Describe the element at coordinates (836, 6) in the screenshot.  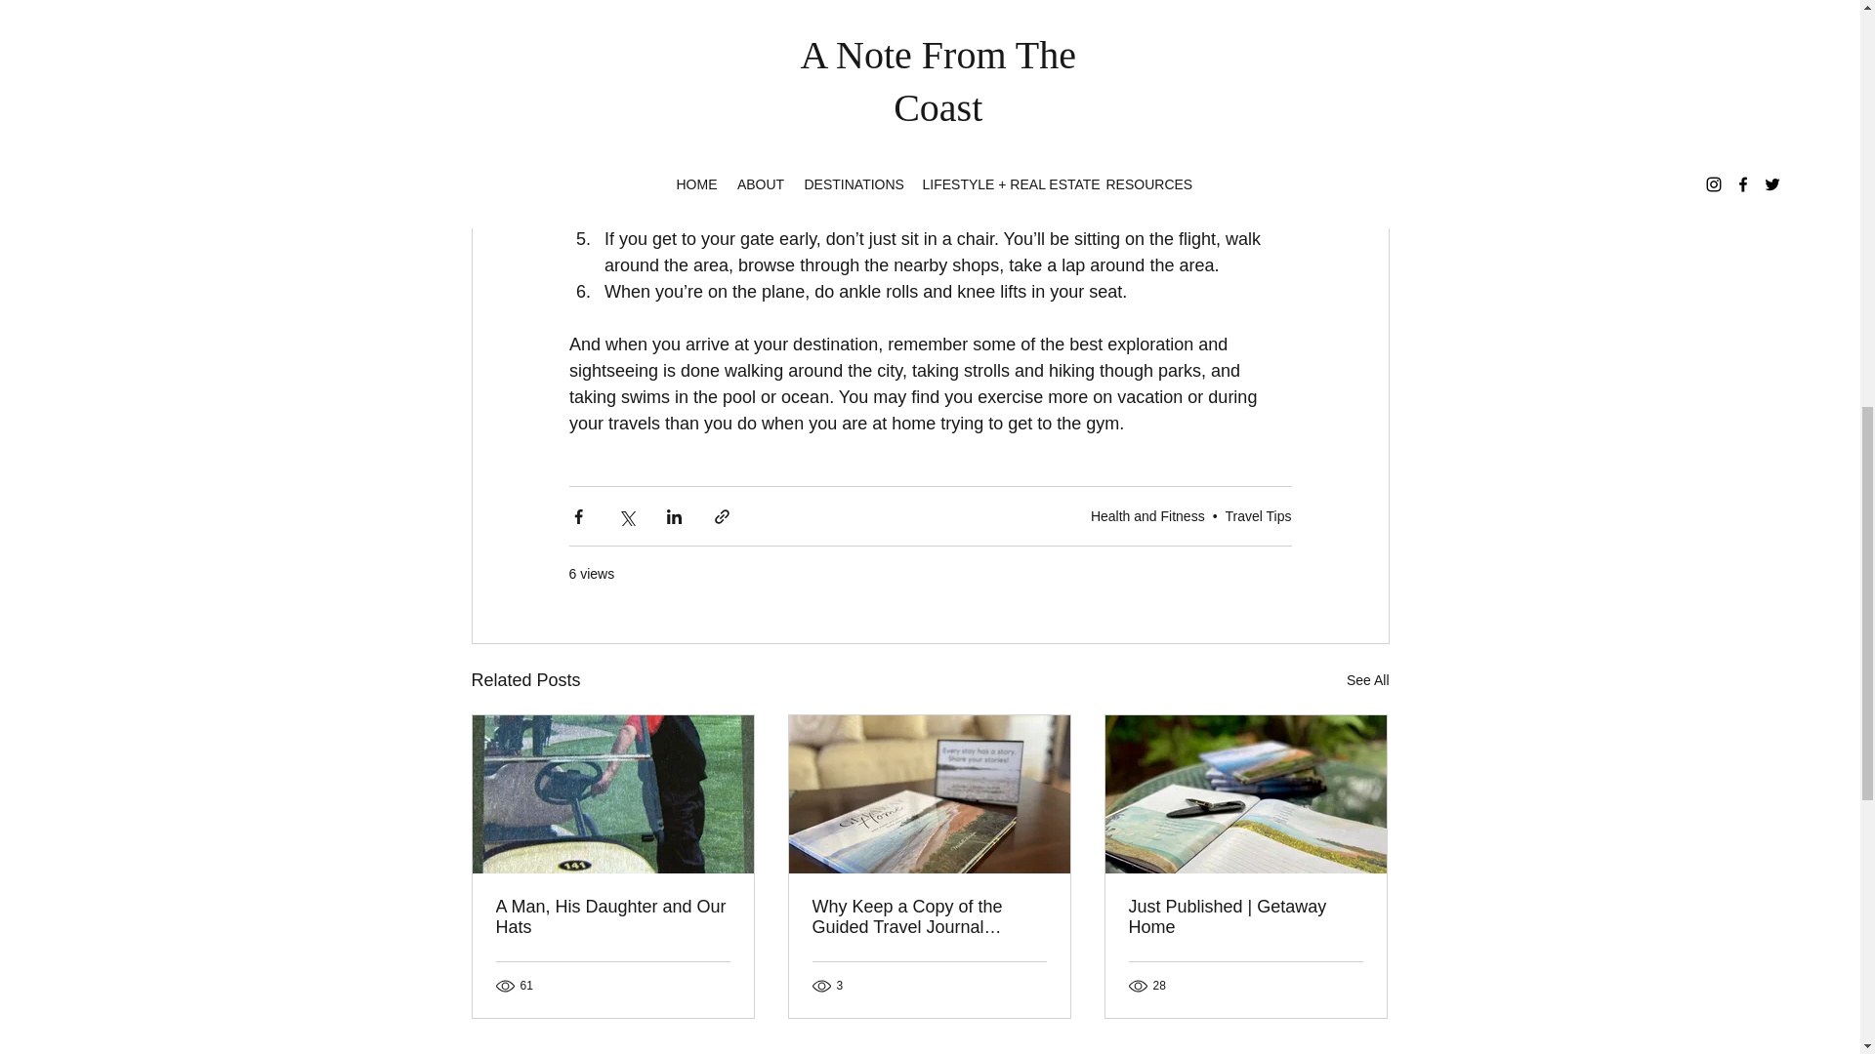
I see `Jonathan Rupp` at that location.